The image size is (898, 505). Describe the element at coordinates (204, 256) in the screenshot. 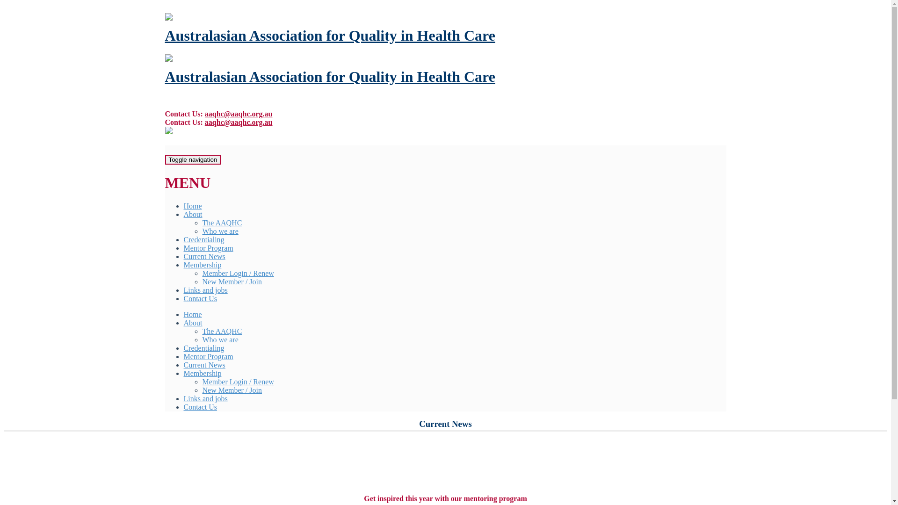

I see `Current News` at that location.